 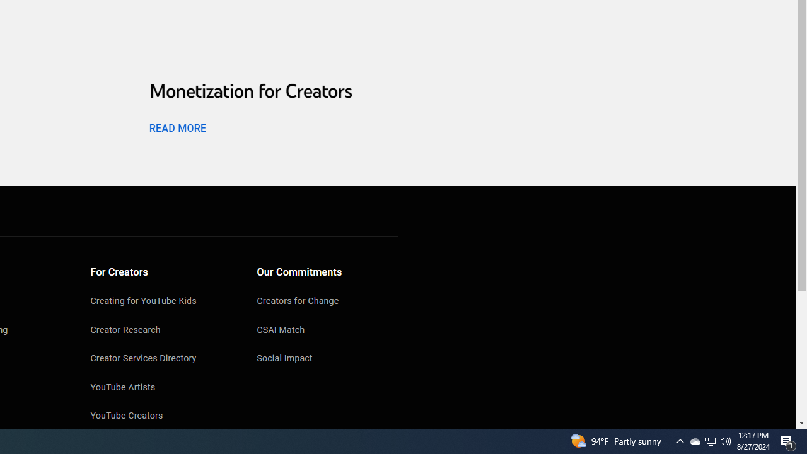 What do you see at coordinates (161, 388) in the screenshot?
I see `YouTube Artists` at bounding box center [161, 388].